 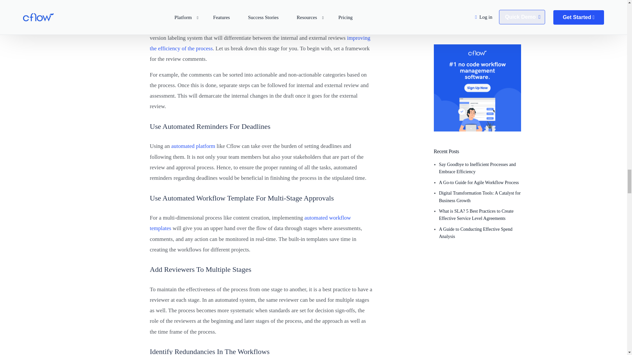 What do you see at coordinates (260, 43) in the screenshot?
I see `improving the efficiency of the process` at bounding box center [260, 43].